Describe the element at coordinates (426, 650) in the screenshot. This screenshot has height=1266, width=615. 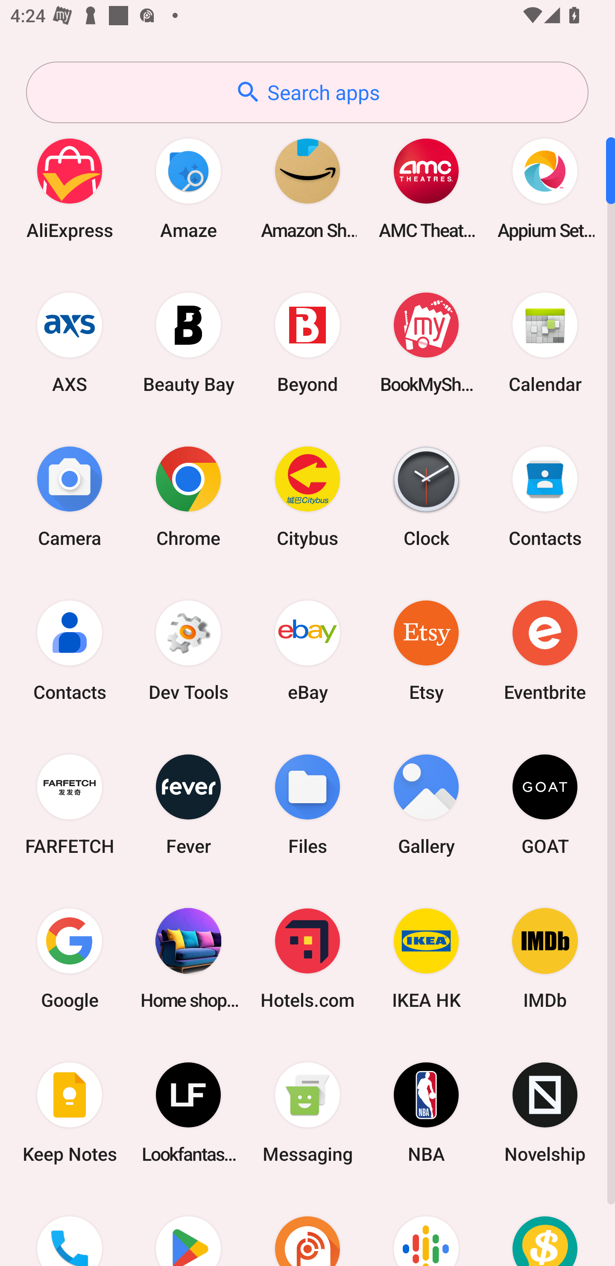
I see `Etsy` at that location.